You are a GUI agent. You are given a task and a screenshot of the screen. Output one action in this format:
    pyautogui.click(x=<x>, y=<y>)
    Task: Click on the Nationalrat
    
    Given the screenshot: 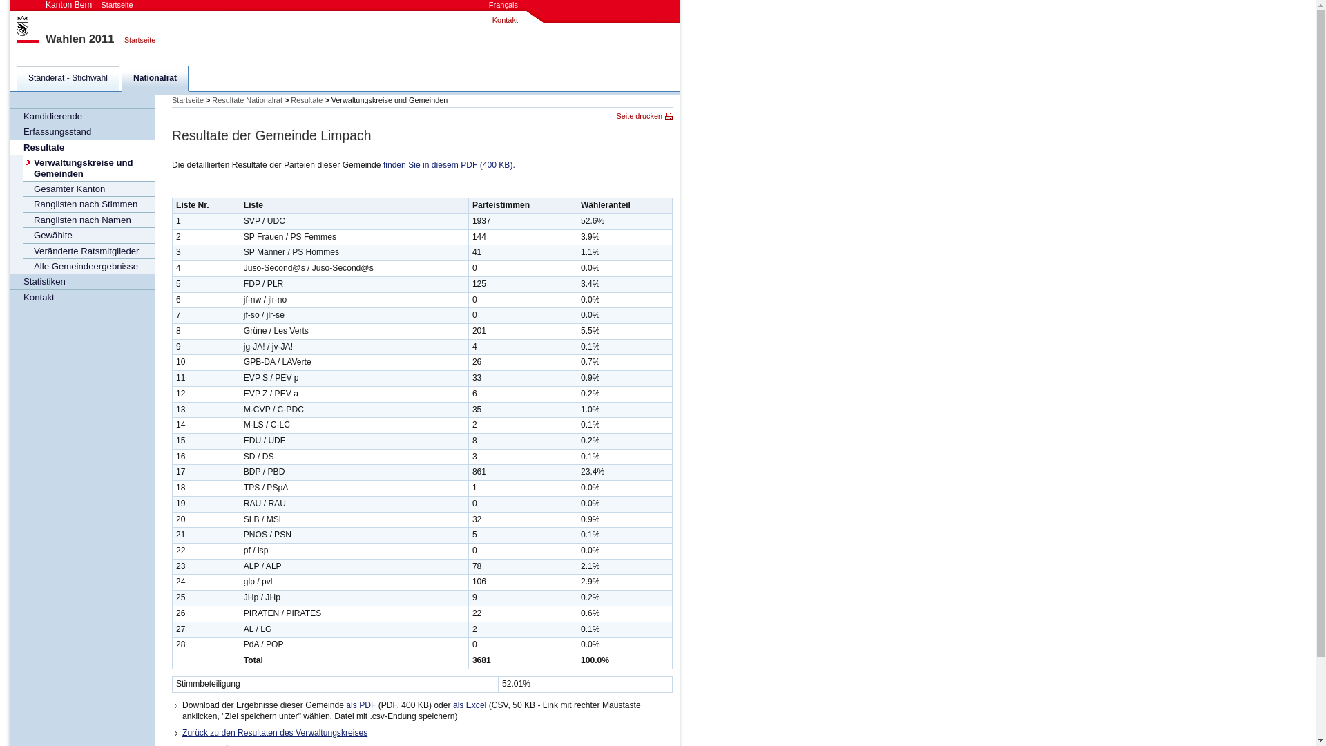 What is the action you would take?
    pyautogui.click(x=155, y=79)
    